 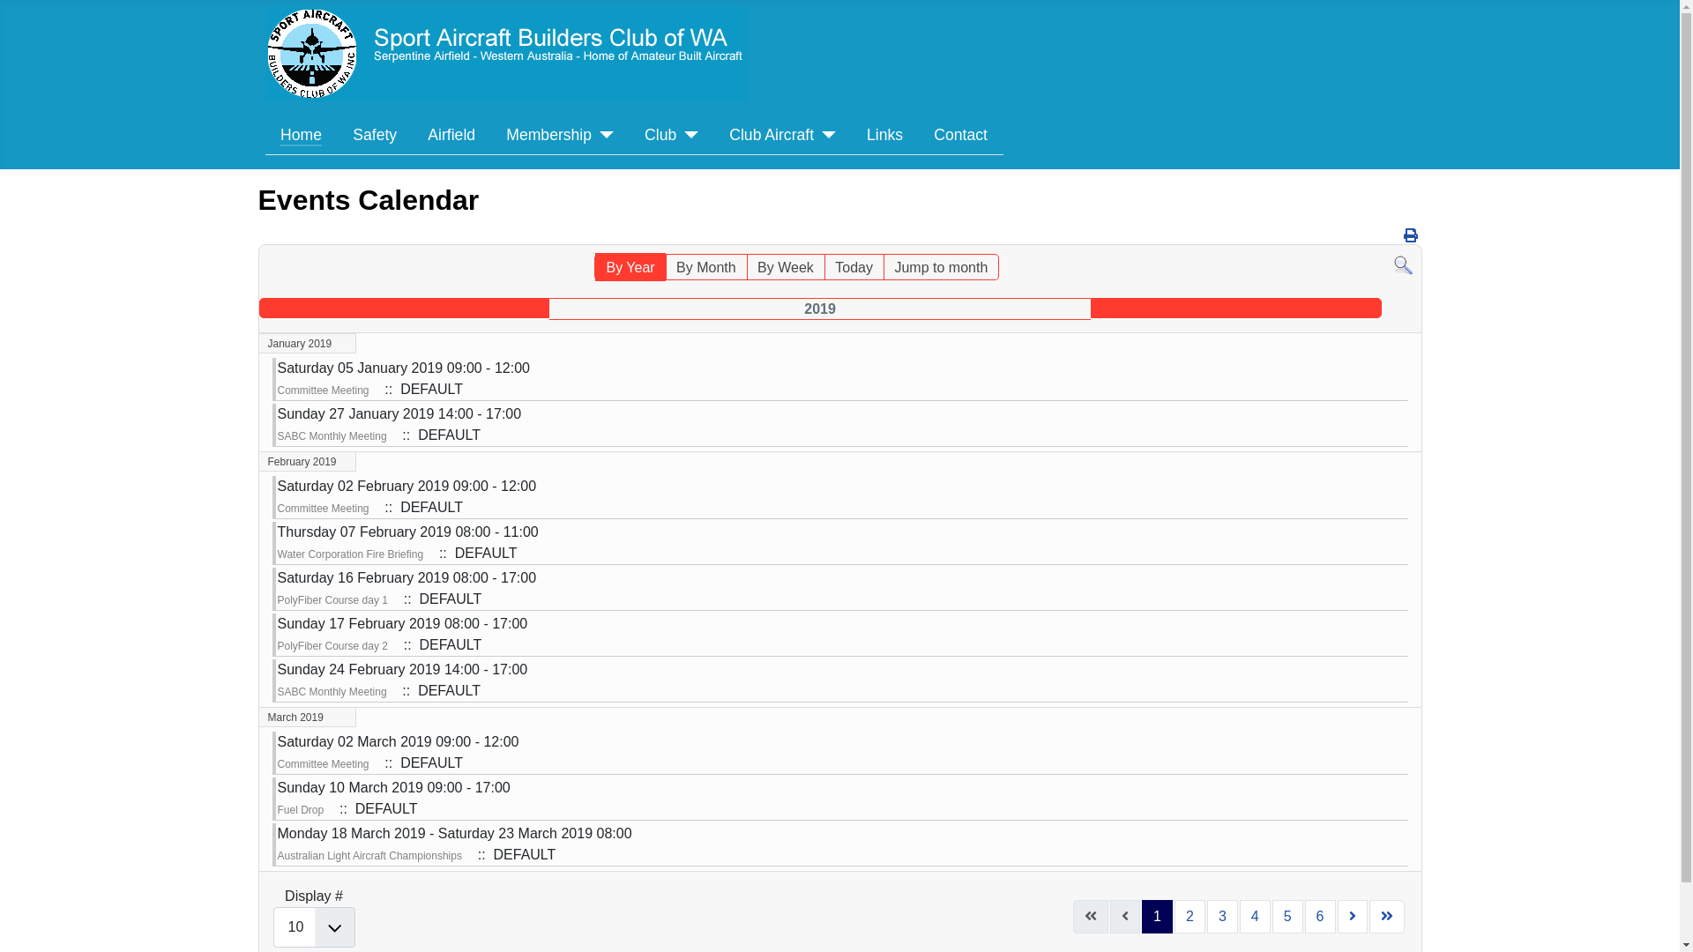 I want to click on Committee Meeting, so click(x=323, y=509).